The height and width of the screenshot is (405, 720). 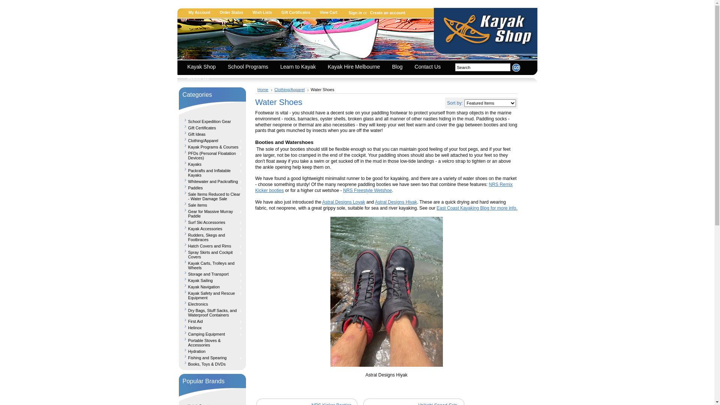 What do you see at coordinates (477, 208) in the screenshot?
I see `East Coast Kayaking Blog for more info.` at bounding box center [477, 208].